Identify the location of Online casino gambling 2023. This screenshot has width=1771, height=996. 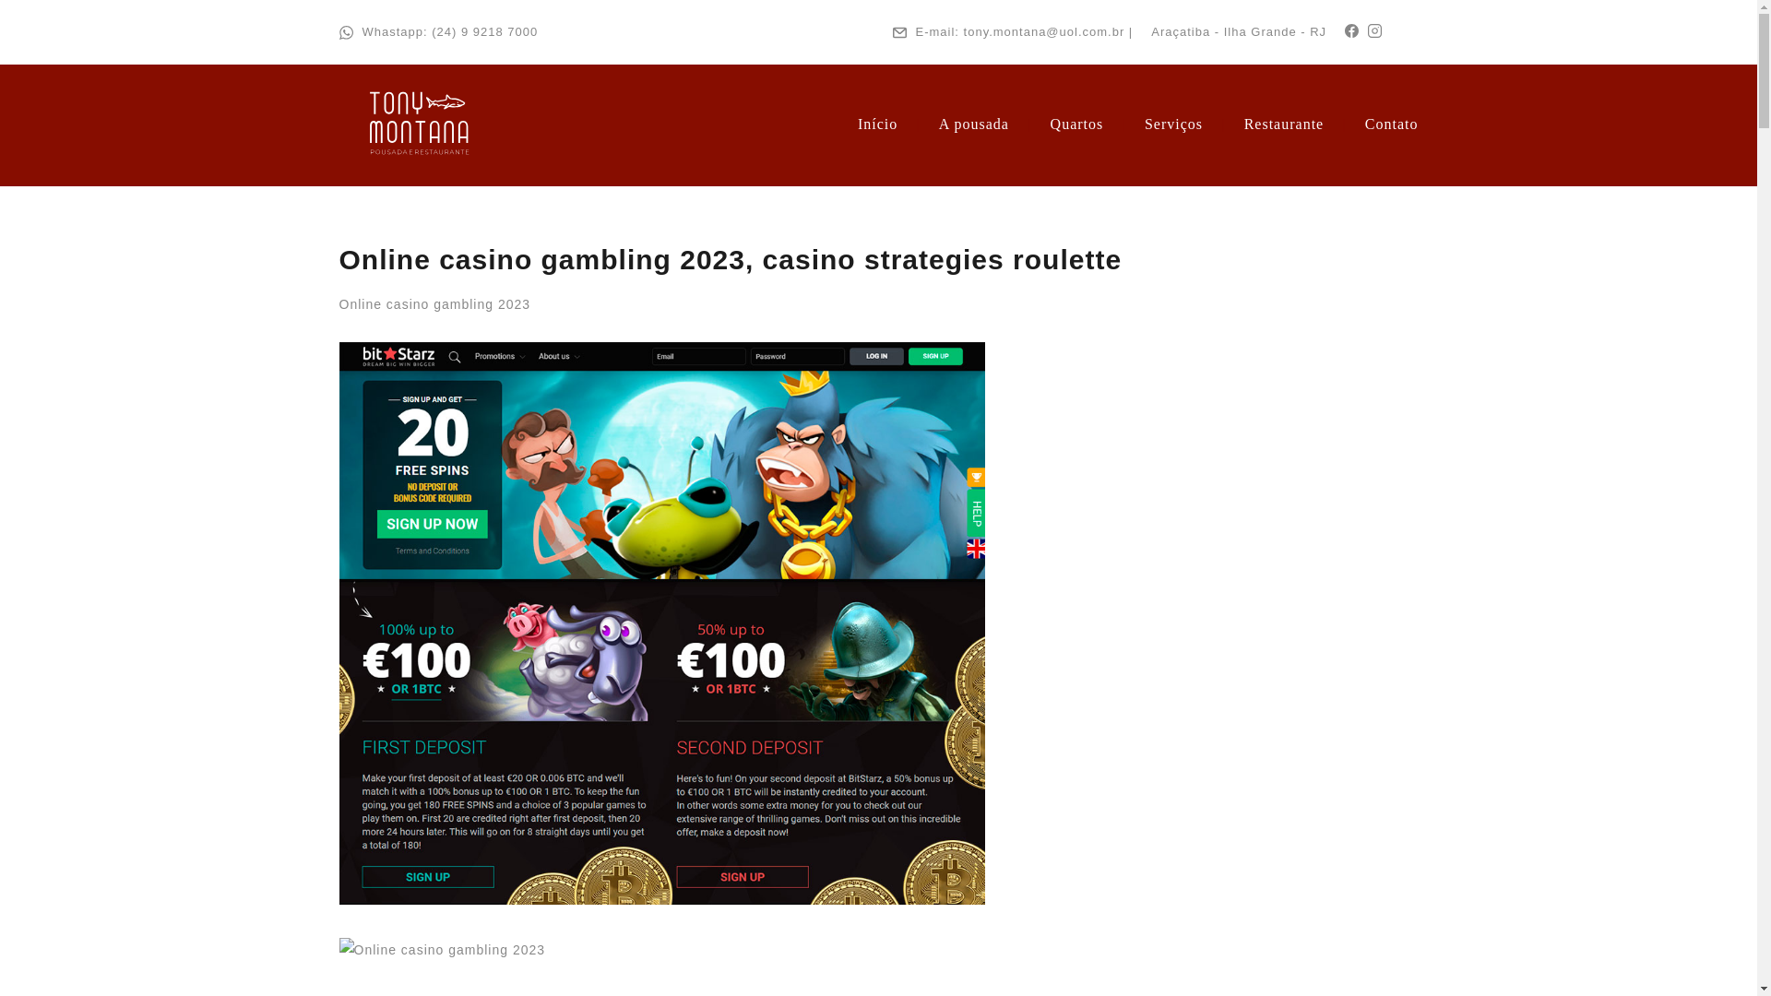
(443, 950).